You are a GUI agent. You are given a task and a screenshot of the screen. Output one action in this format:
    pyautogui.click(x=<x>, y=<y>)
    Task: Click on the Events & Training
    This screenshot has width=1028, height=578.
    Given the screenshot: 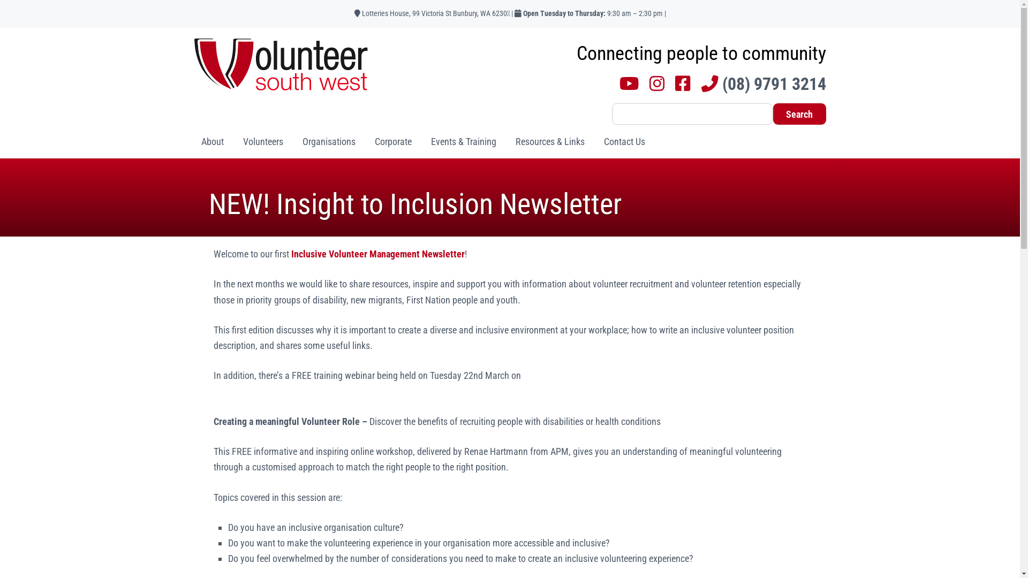 What is the action you would take?
    pyautogui.click(x=464, y=141)
    